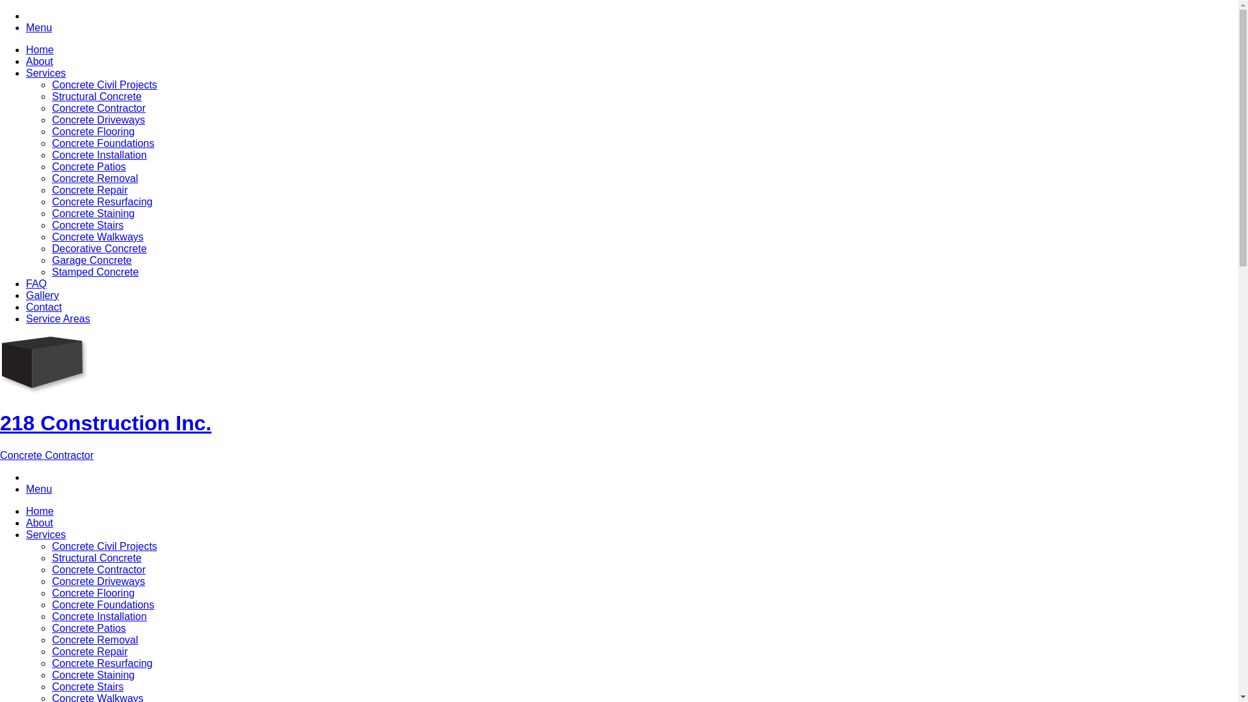 The width and height of the screenshot is (1248, 702). What do you see at coordinates (88, 686) in the screenshot?
I see `Concrete Stairs` at bounding box center [88, 686].